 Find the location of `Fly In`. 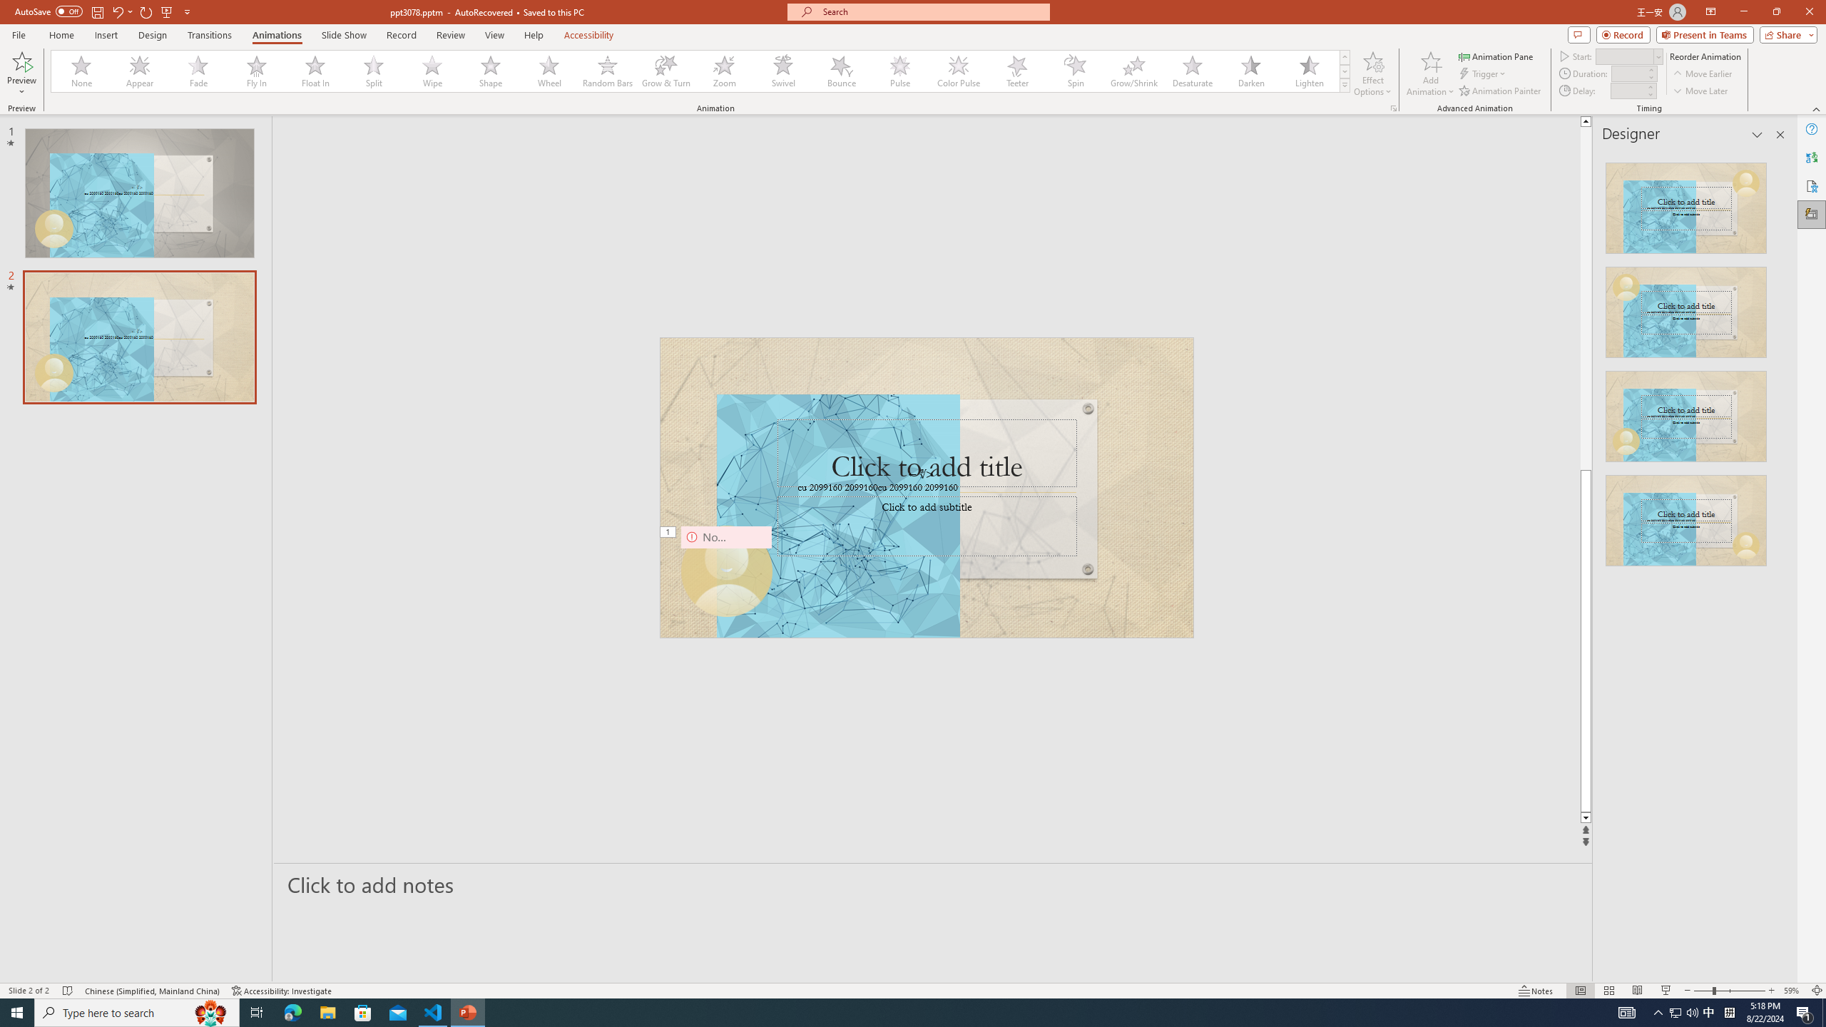

Fly In is located at coordinates (257, 71).